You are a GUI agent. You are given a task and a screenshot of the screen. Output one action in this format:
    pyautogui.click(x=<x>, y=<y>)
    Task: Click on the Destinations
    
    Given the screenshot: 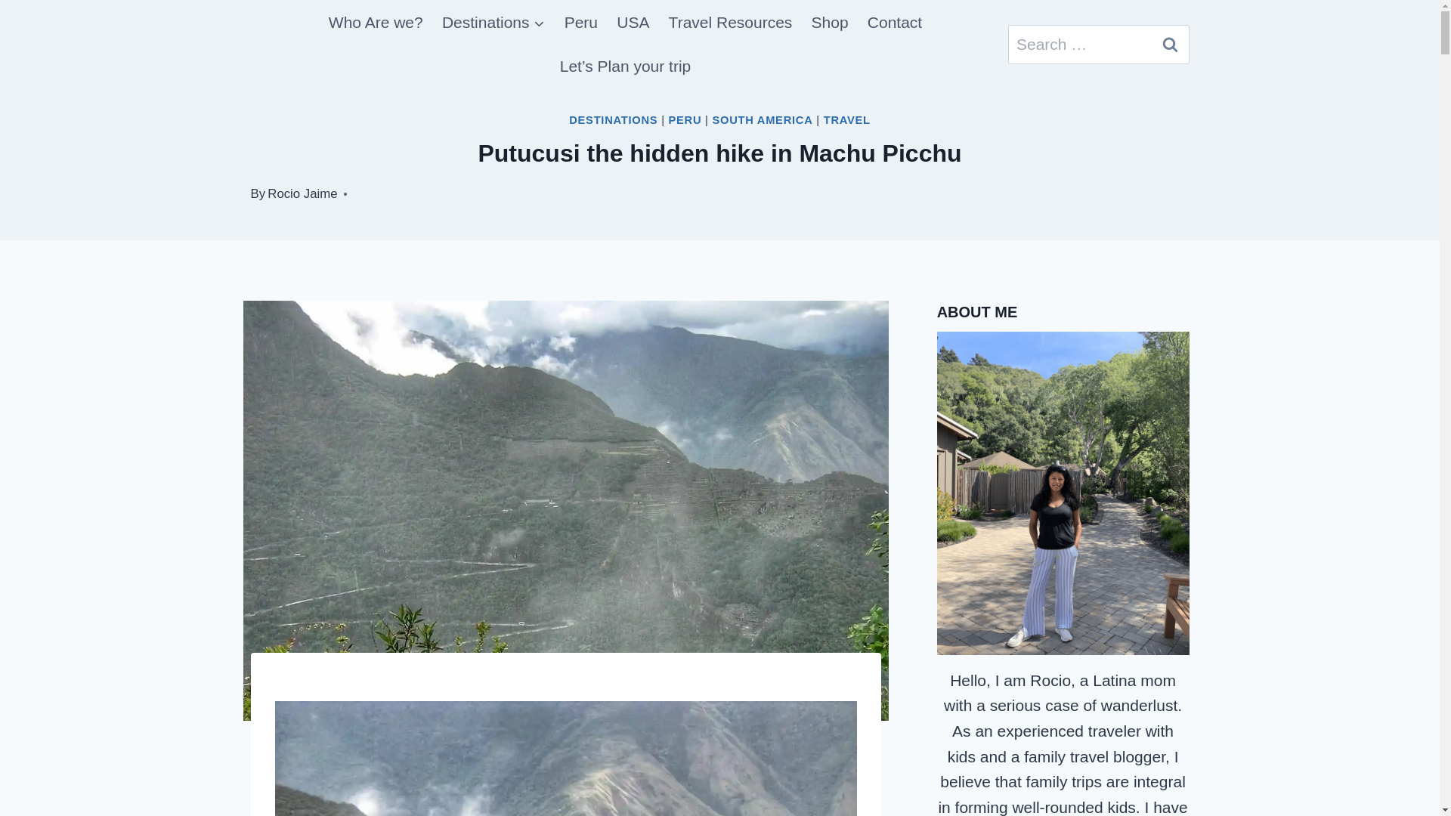 What is the action you would take?
    pyautogui.click(x=493, y=23)
    